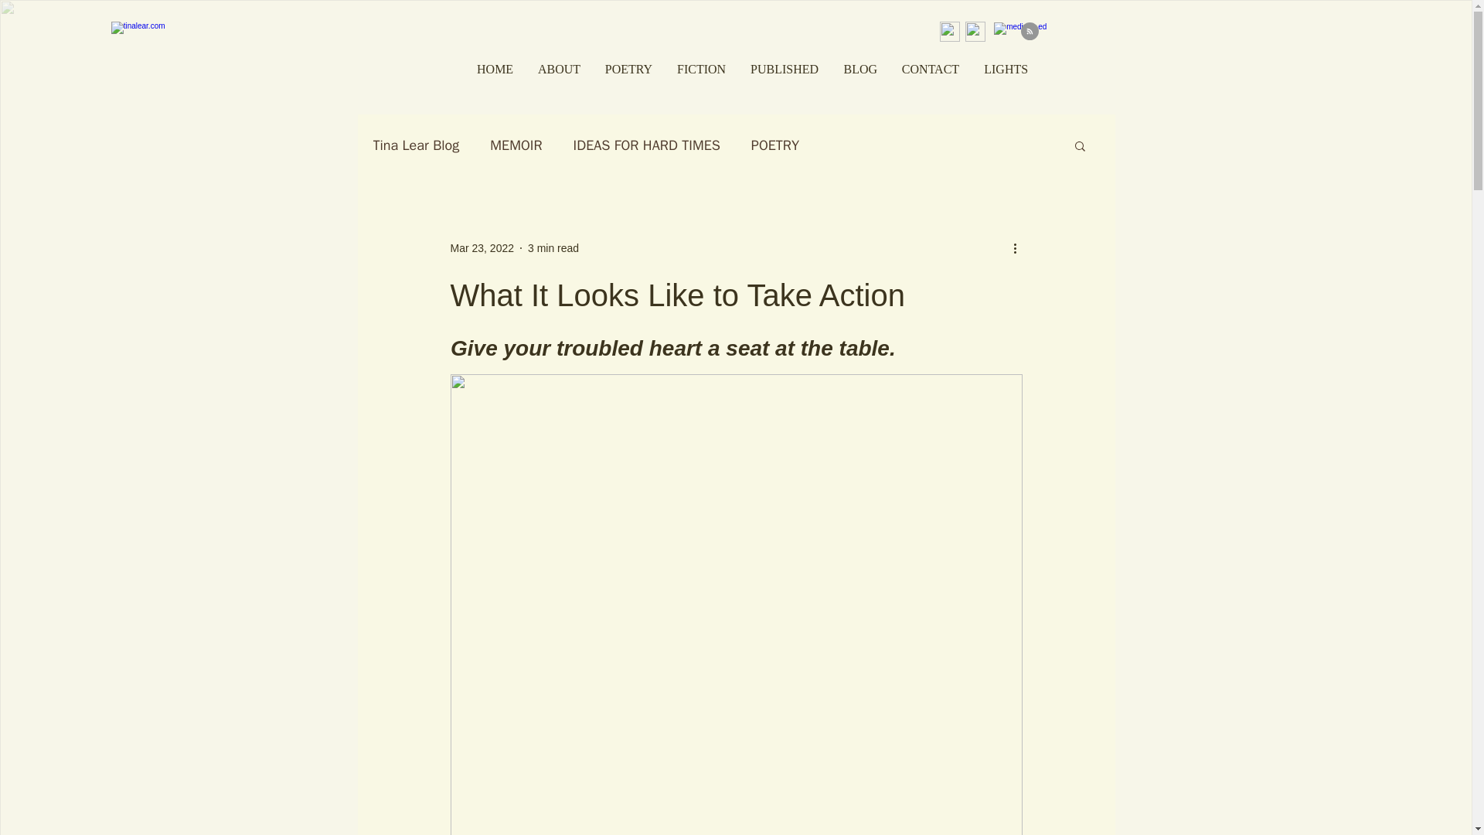 Image resolution: width=1484 pixels, height=835 pixels. I want to click on CONTACT, so click(929, 68).